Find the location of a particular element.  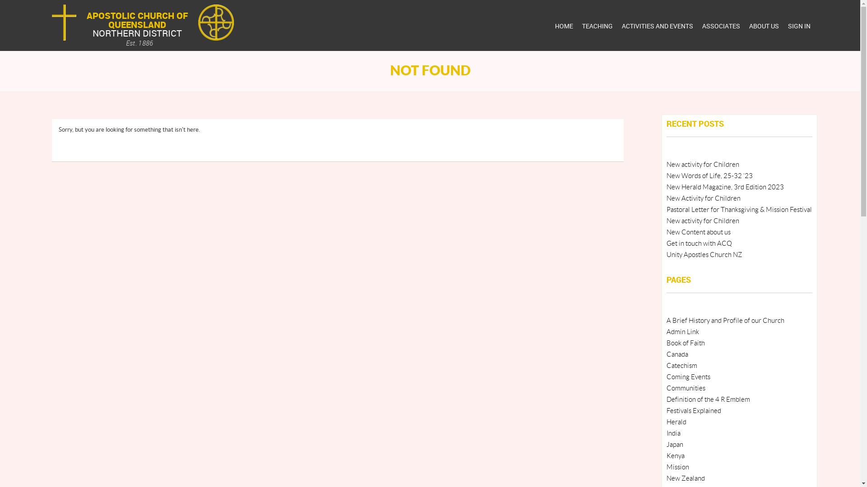

HOME is located at coordinates (562, 26).